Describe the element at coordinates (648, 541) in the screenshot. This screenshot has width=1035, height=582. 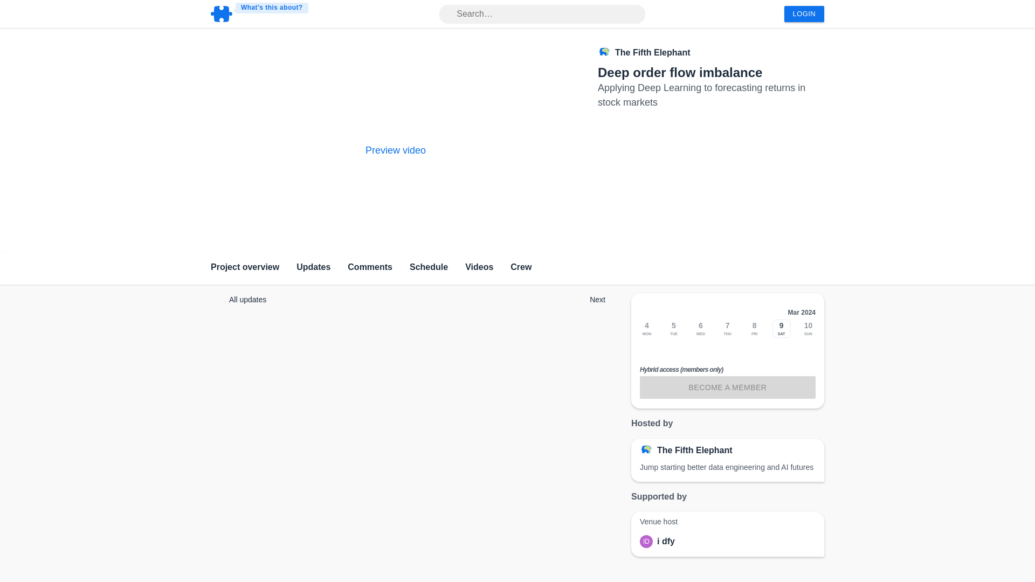
I see `ID` at that location.